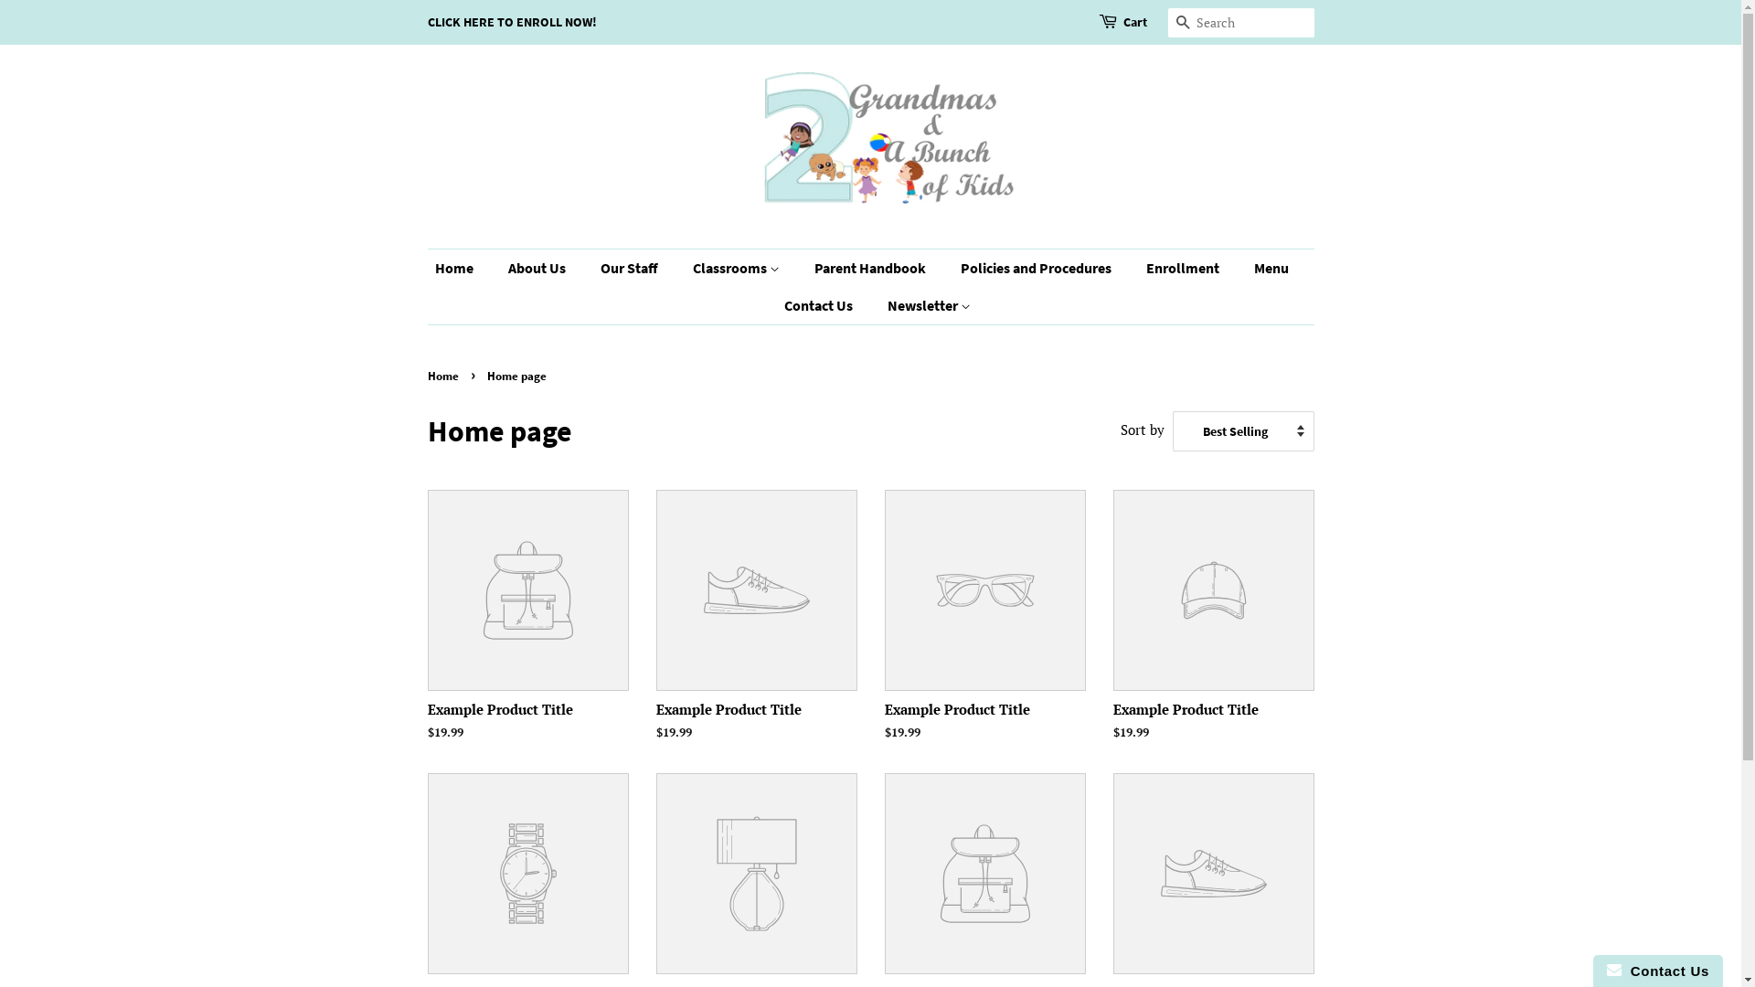 Image resolution: width=1755 pixels, height=987 pixels. I want to click on CLICK HERE TO ENROLL NOW!, so click(512, 22).